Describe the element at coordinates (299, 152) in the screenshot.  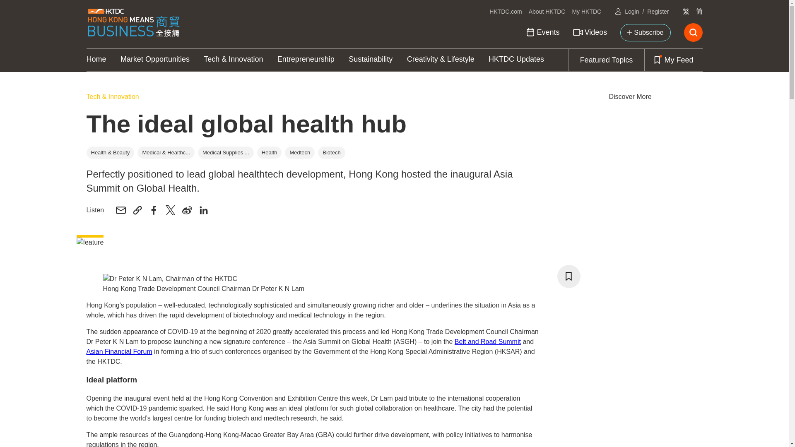
I see `Medtech` at that location.